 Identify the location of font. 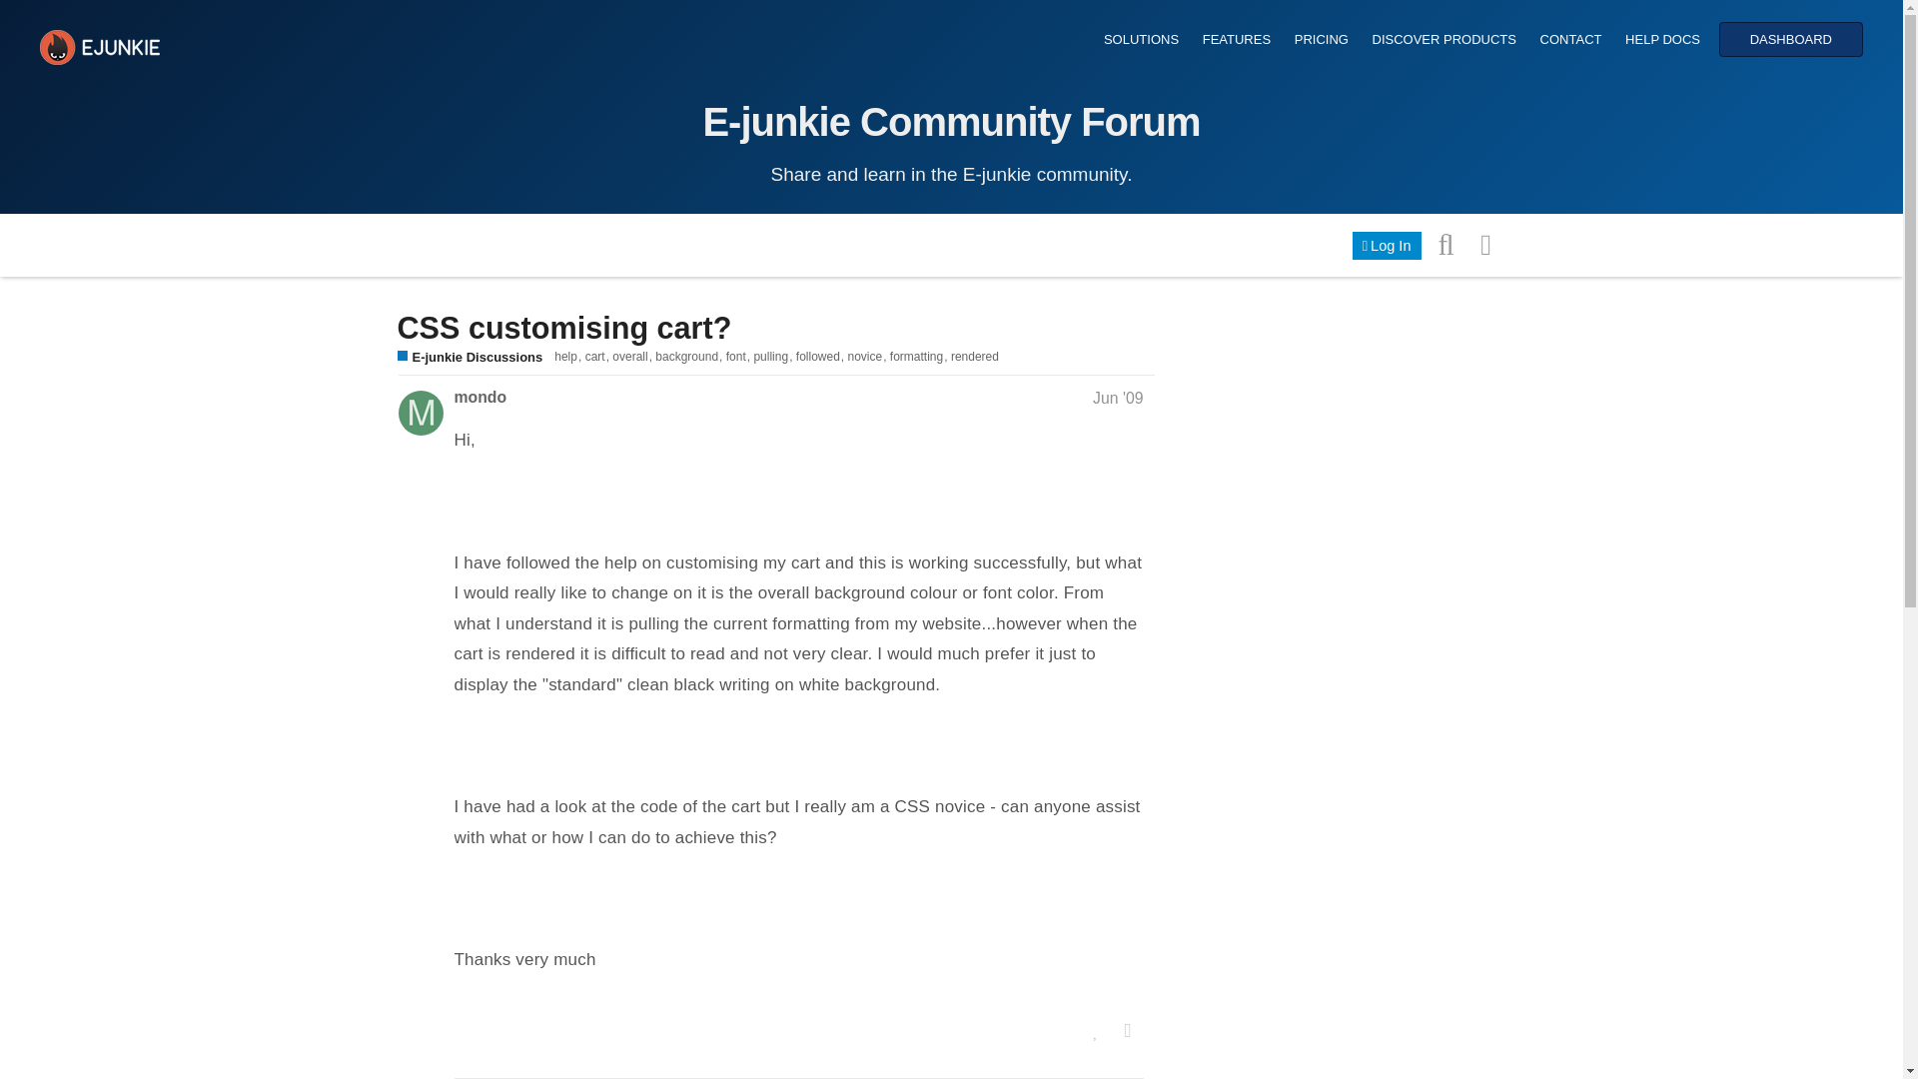
(739, 356).